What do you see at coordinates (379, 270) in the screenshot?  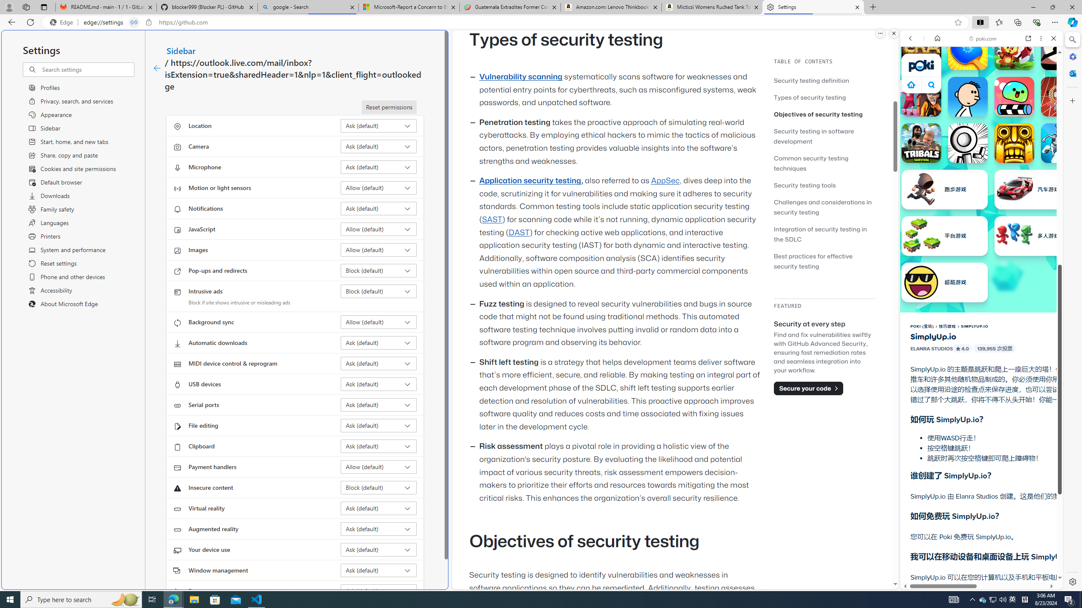 I see `Pop-ups and redirects Block (default)` at bounding box center [379, 270].